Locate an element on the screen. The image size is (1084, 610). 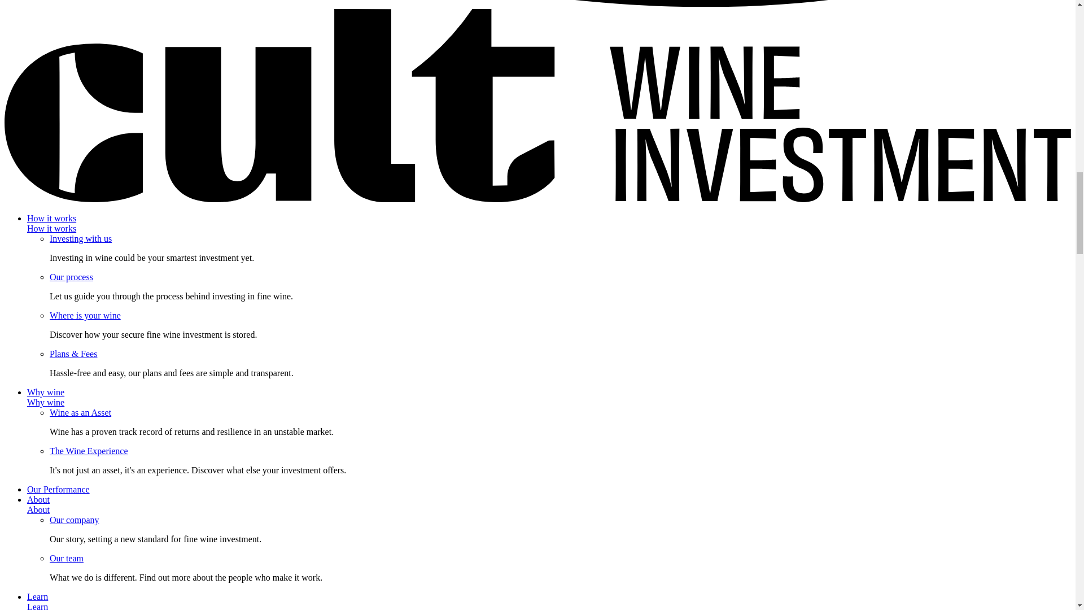
Learn is located at coordinates (37, 605).